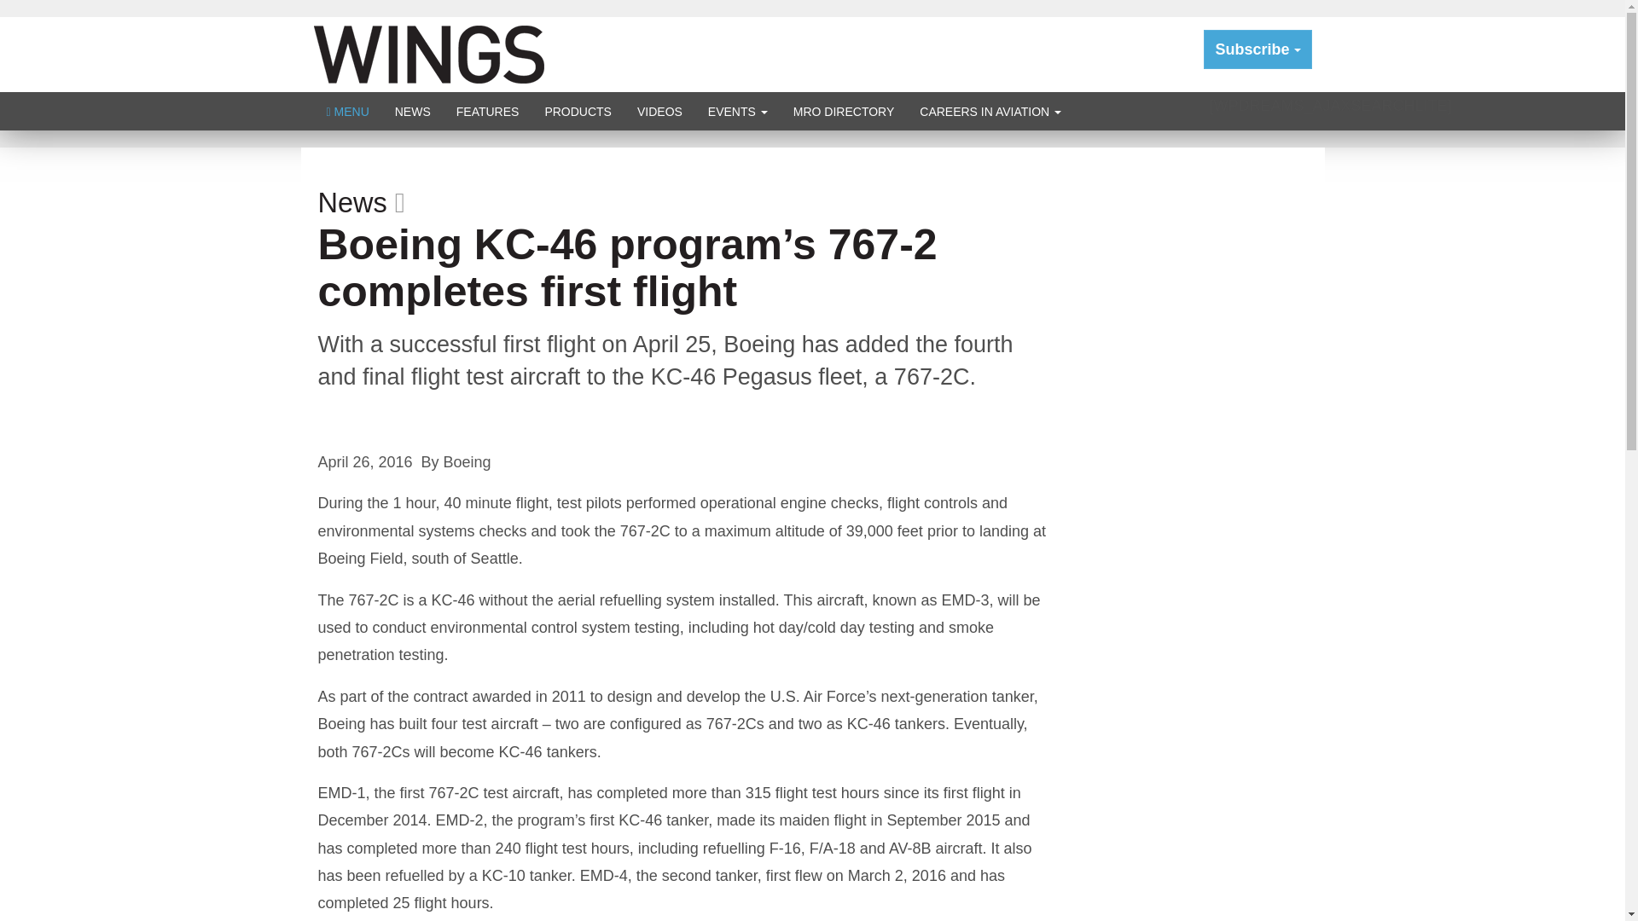  I want to click on Click to show site navigation, so click(348, 111).